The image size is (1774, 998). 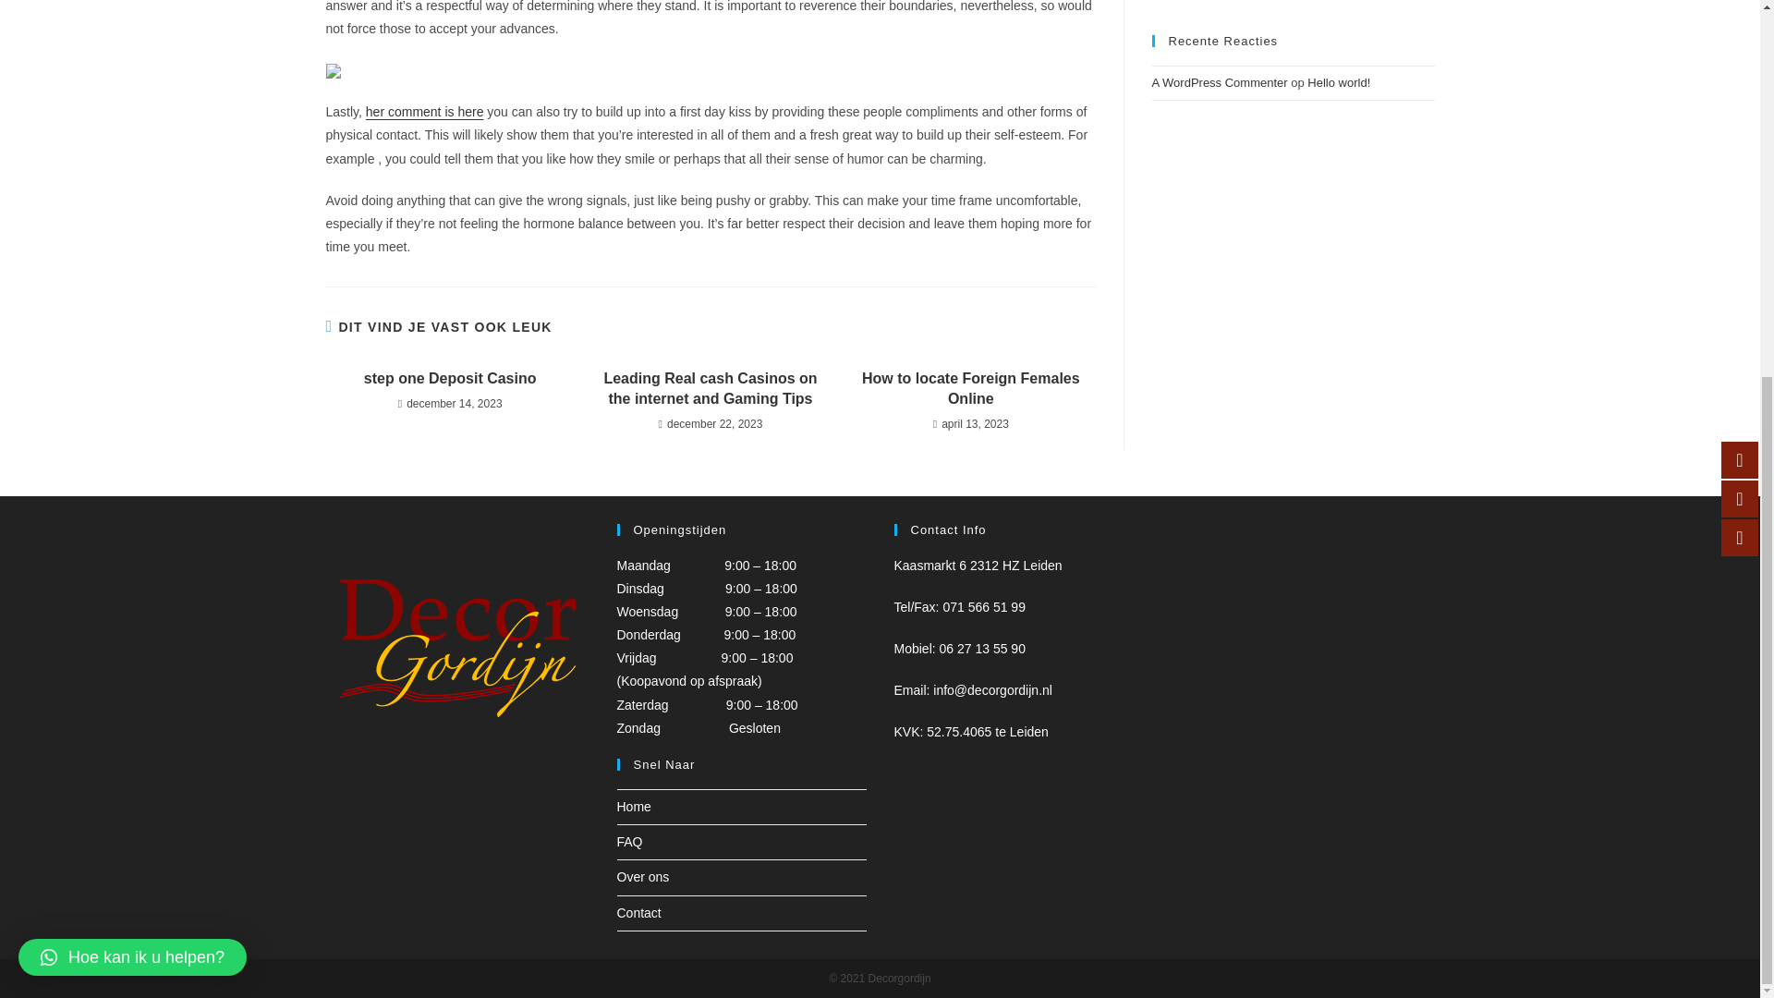 I want to click on her comment is here, so click(x=425, y=111).